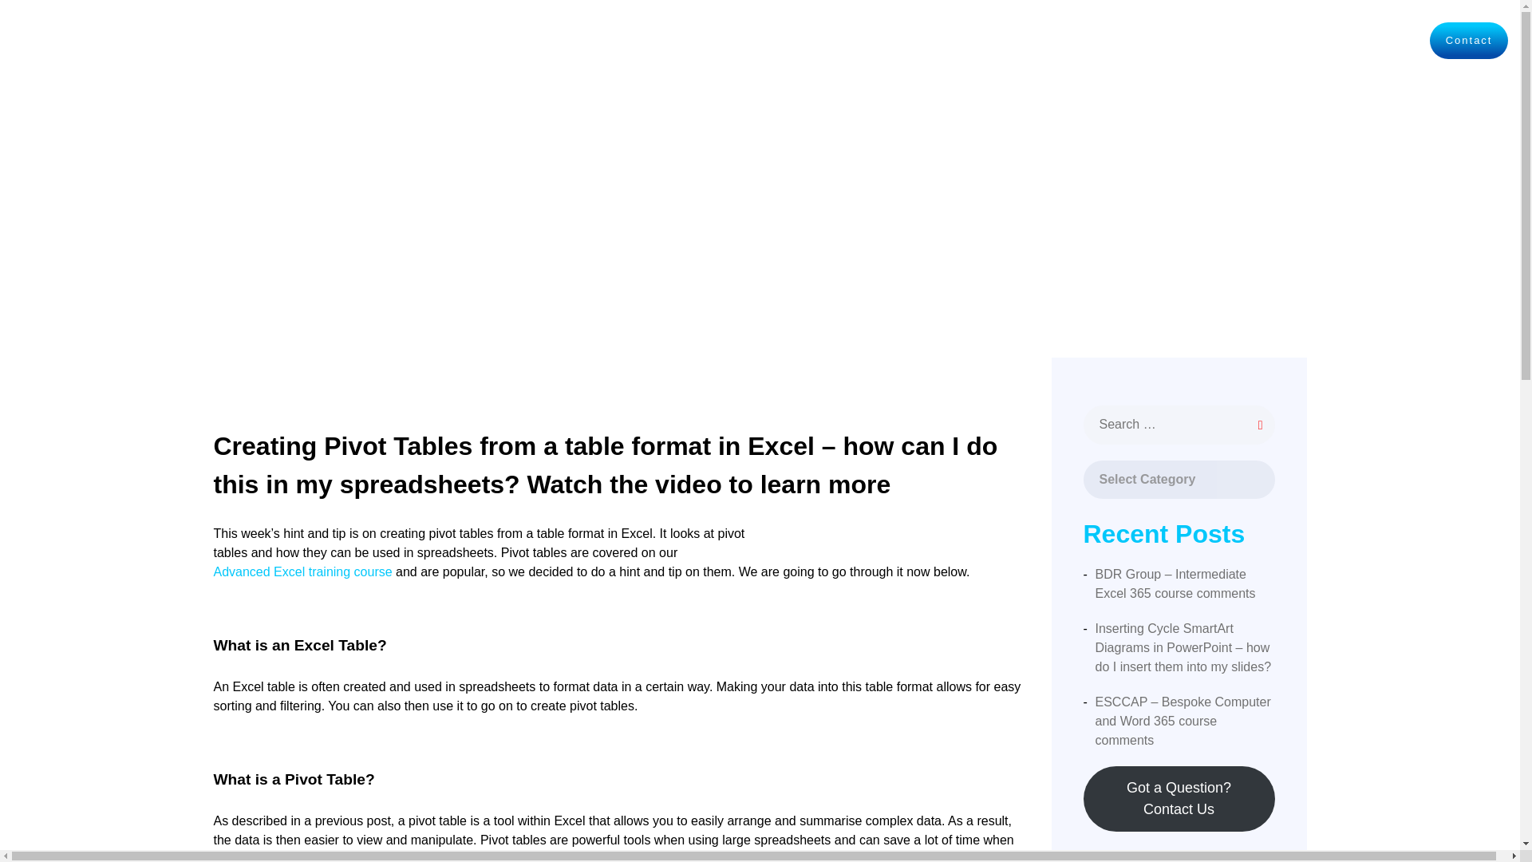  Describe the element at coordinates (303, 572) in the screenshot. I see `Advanced Excel training course` at that location.